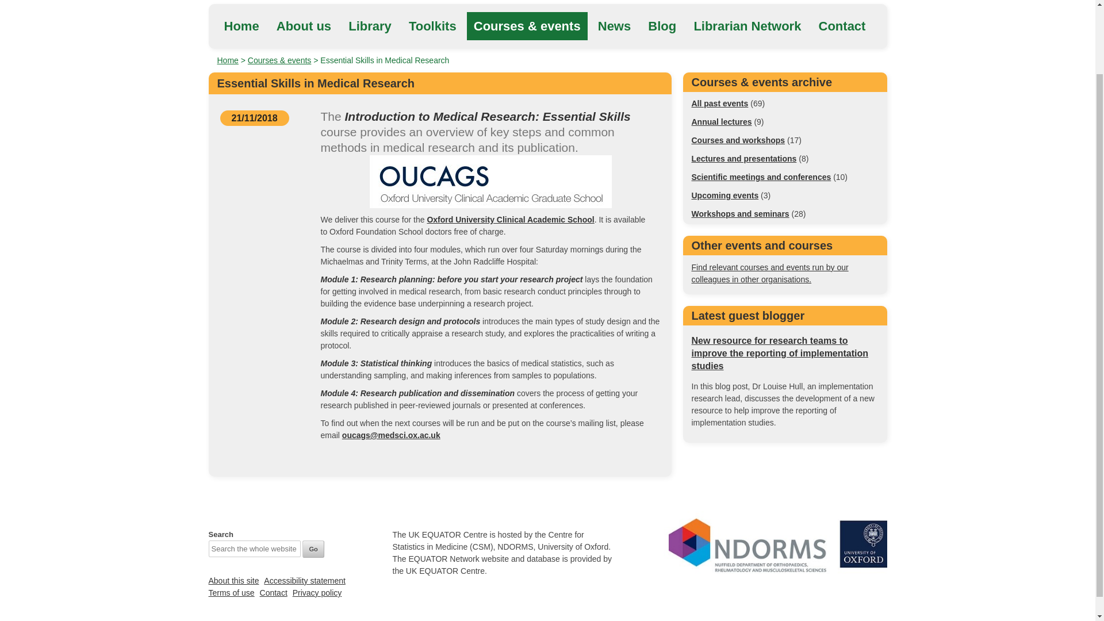  I want to click on News, so click(614, 26).